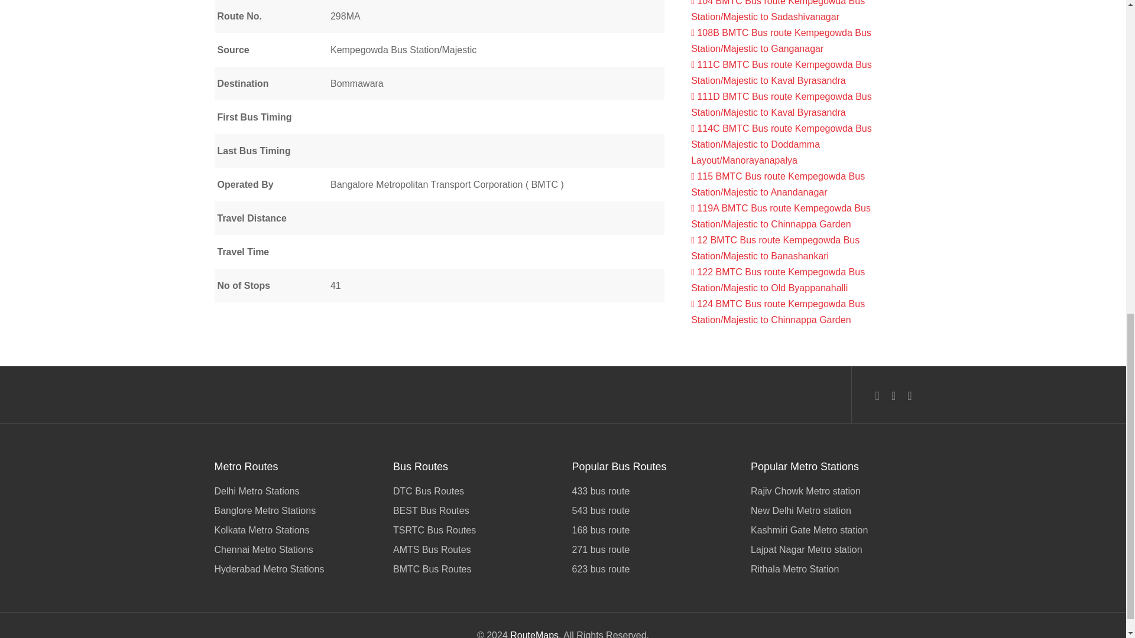 This screenshot has height=638, width=1135. What do you see at coordinates (474, 549) in the screenshot?
I see `AMTS Bus Routes` at bounding box center [474, 549].